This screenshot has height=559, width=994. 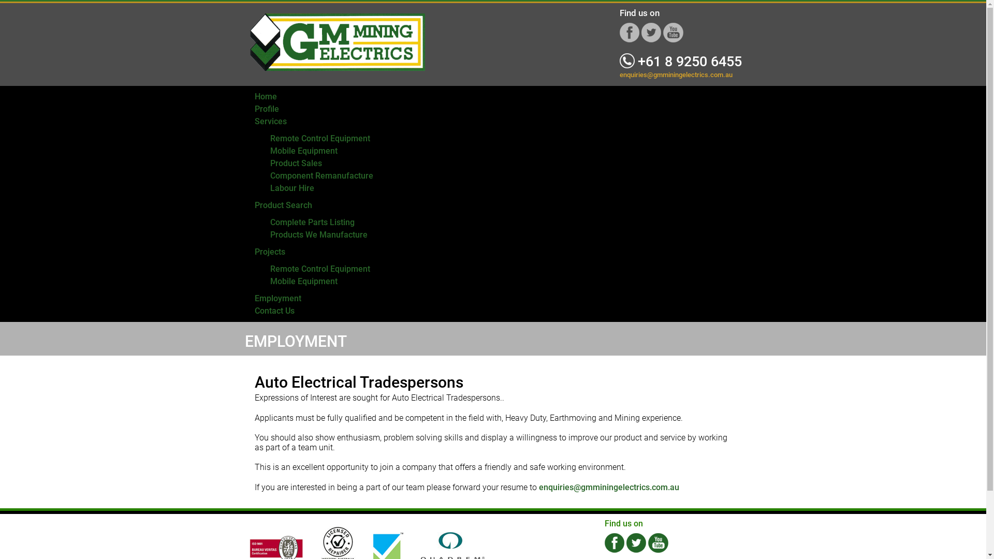 What do you see at coordinates (676, 75) in the screenshot?
I see `enquiries@gmminingelectrics.com.au` at bounding box center [676, 75].